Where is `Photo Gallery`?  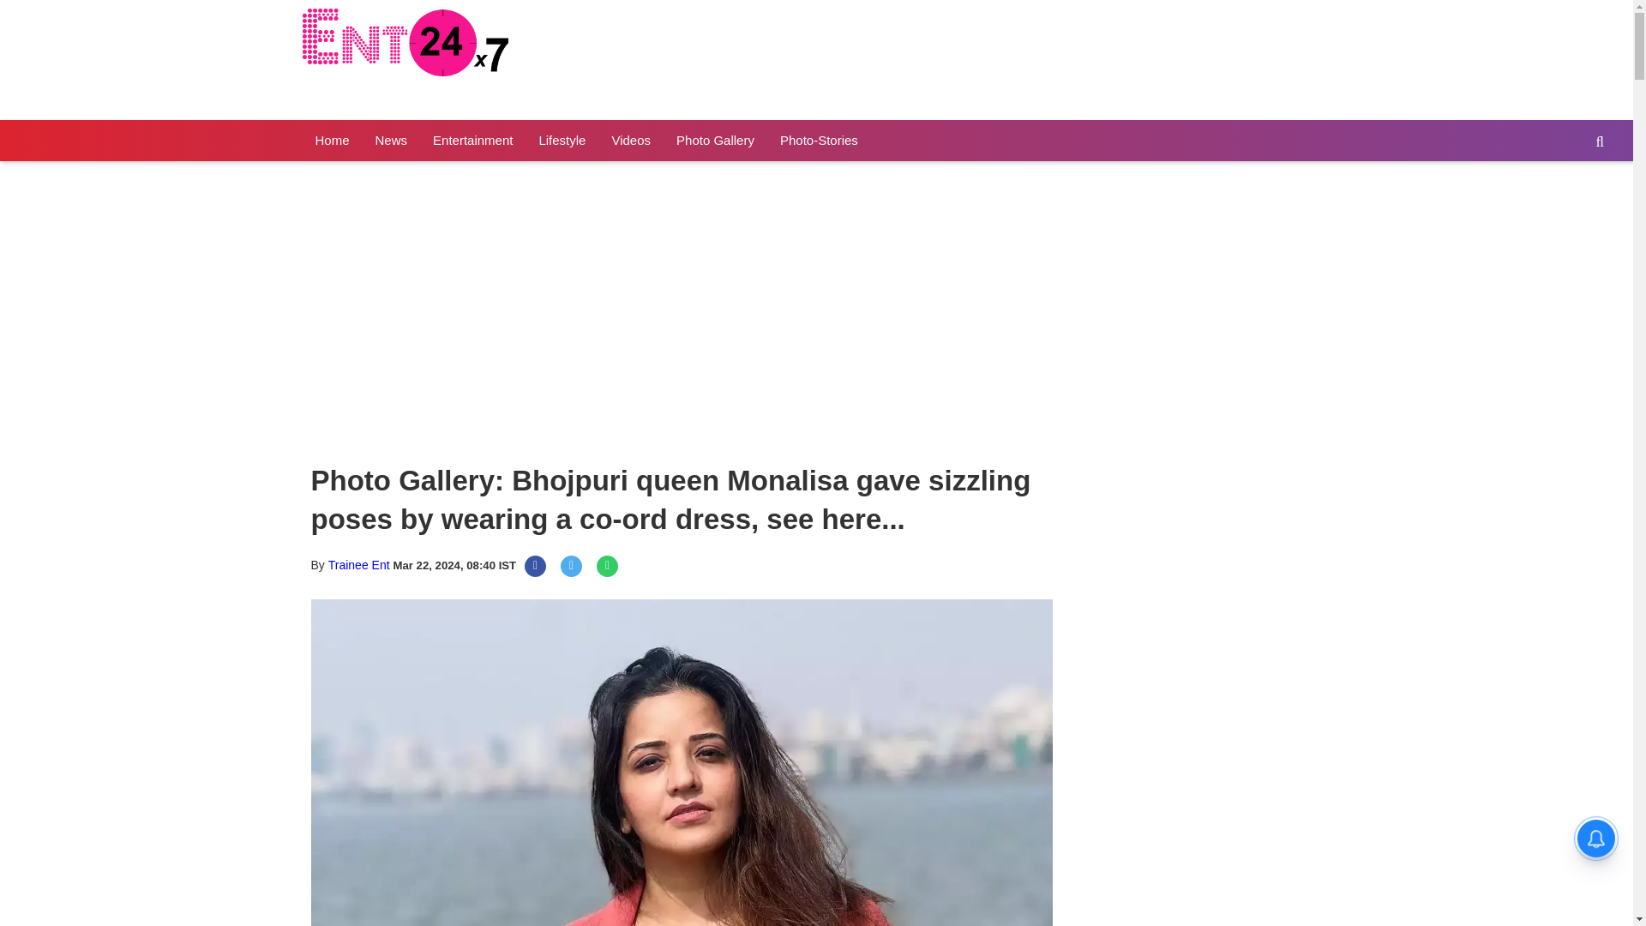
Photo Gallery is located at coordinates (715, 141).